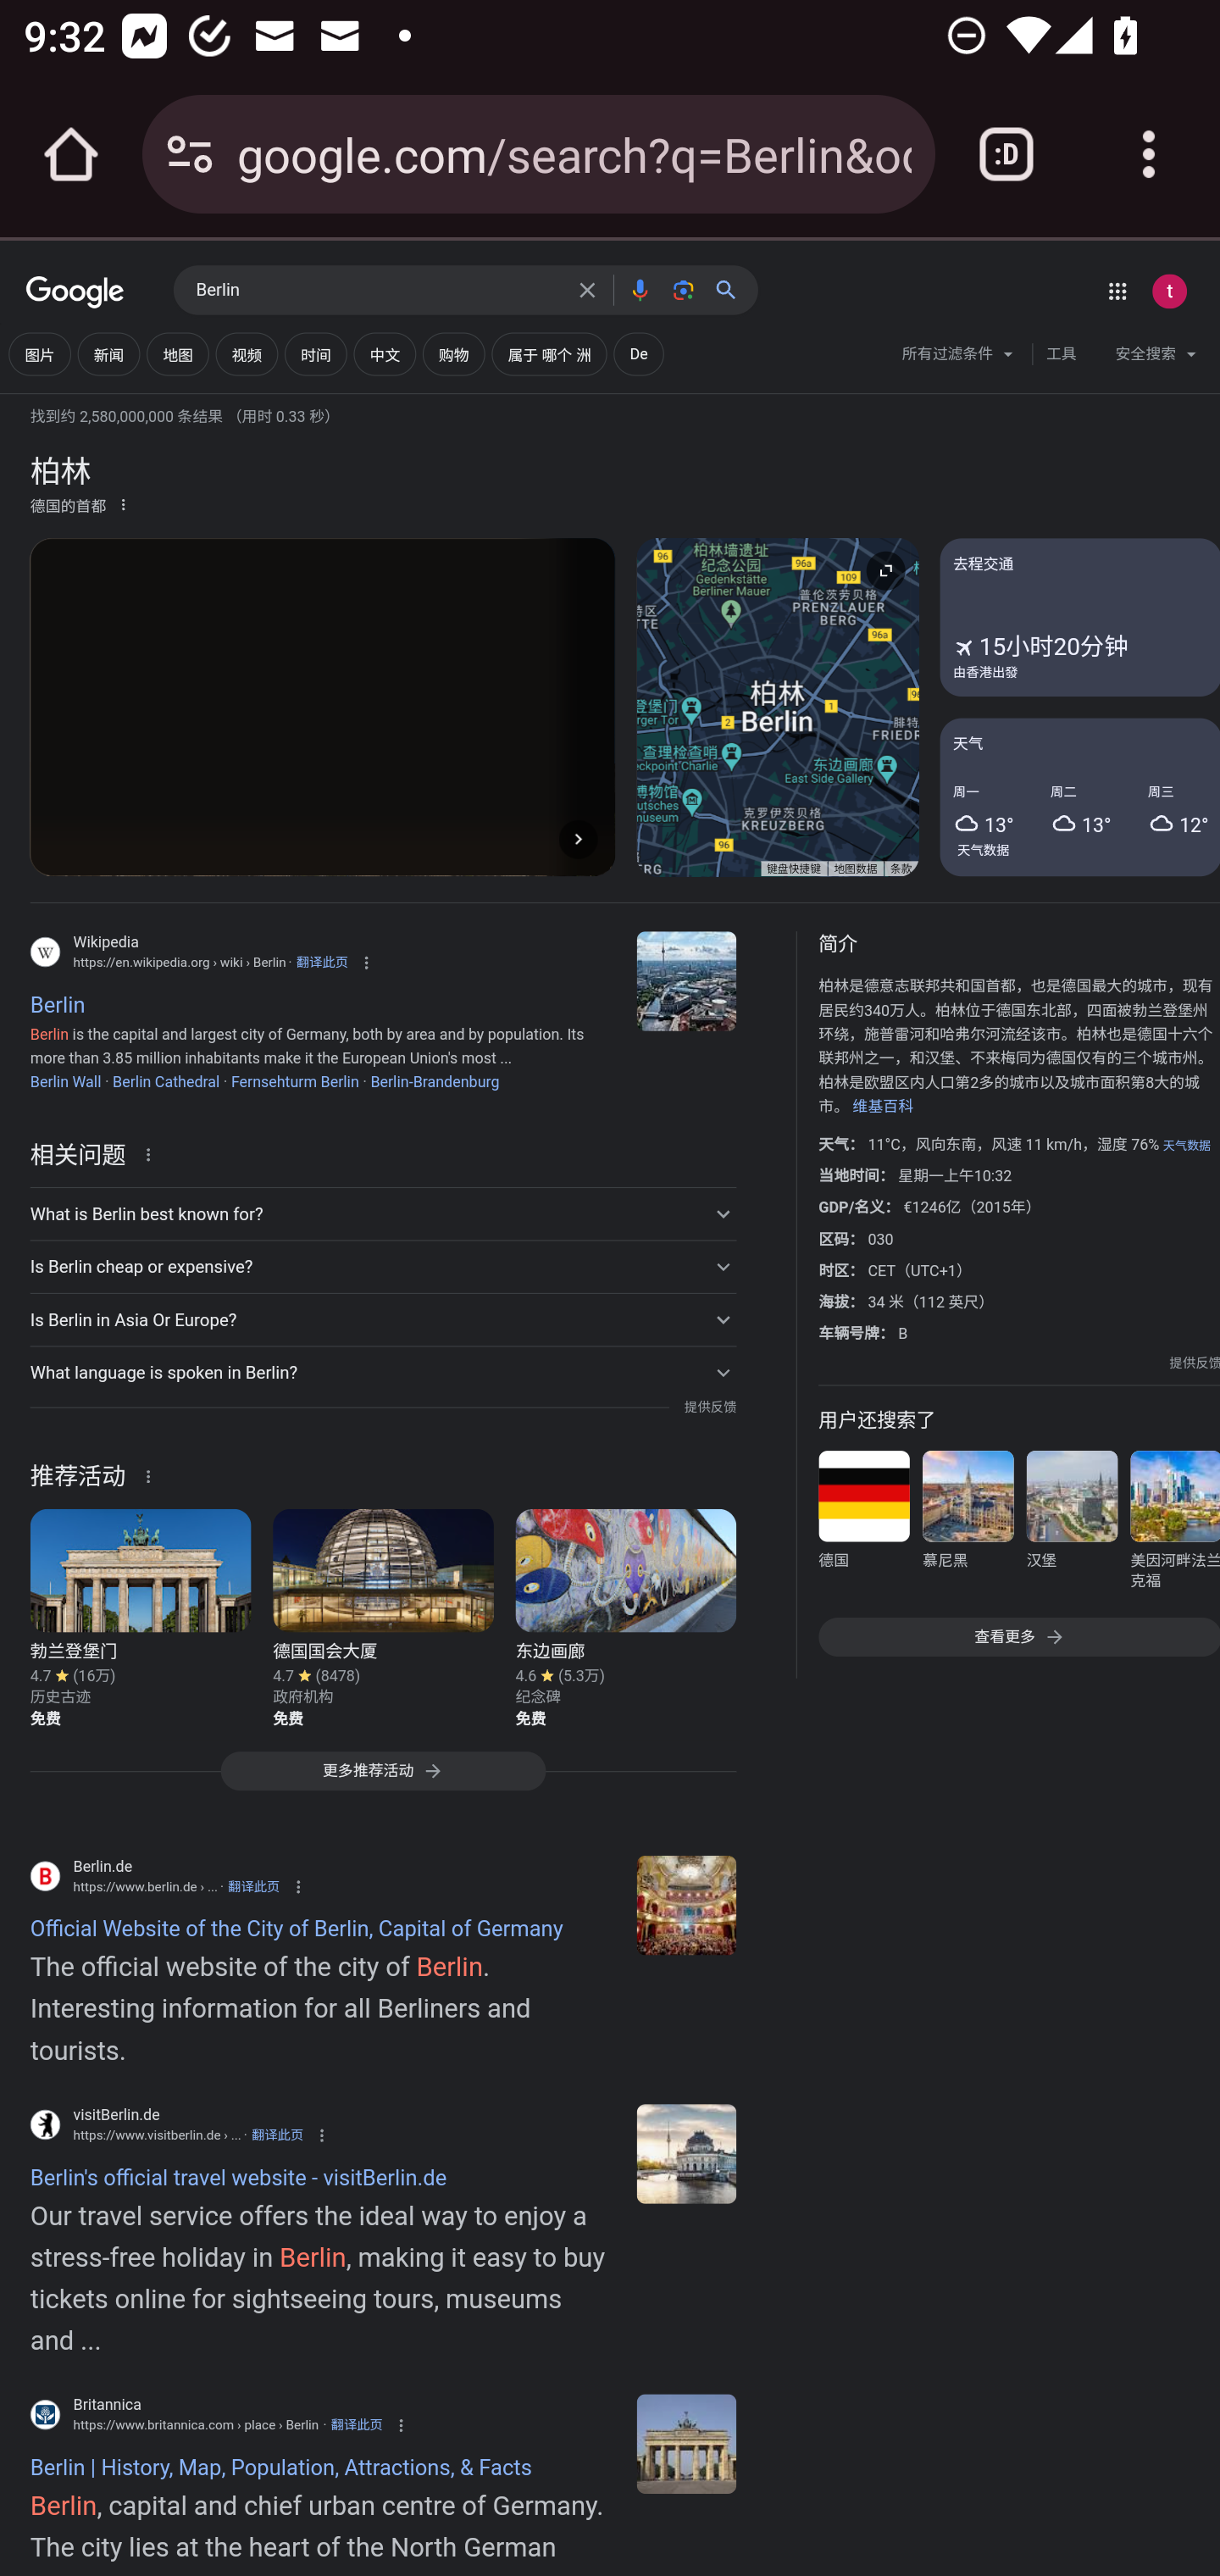 Image resolution: width=1220 pixels, height=2576 pixels. Describe the element at coordinates (378, 291) in the screenshot. I see `Berlin` at that location.